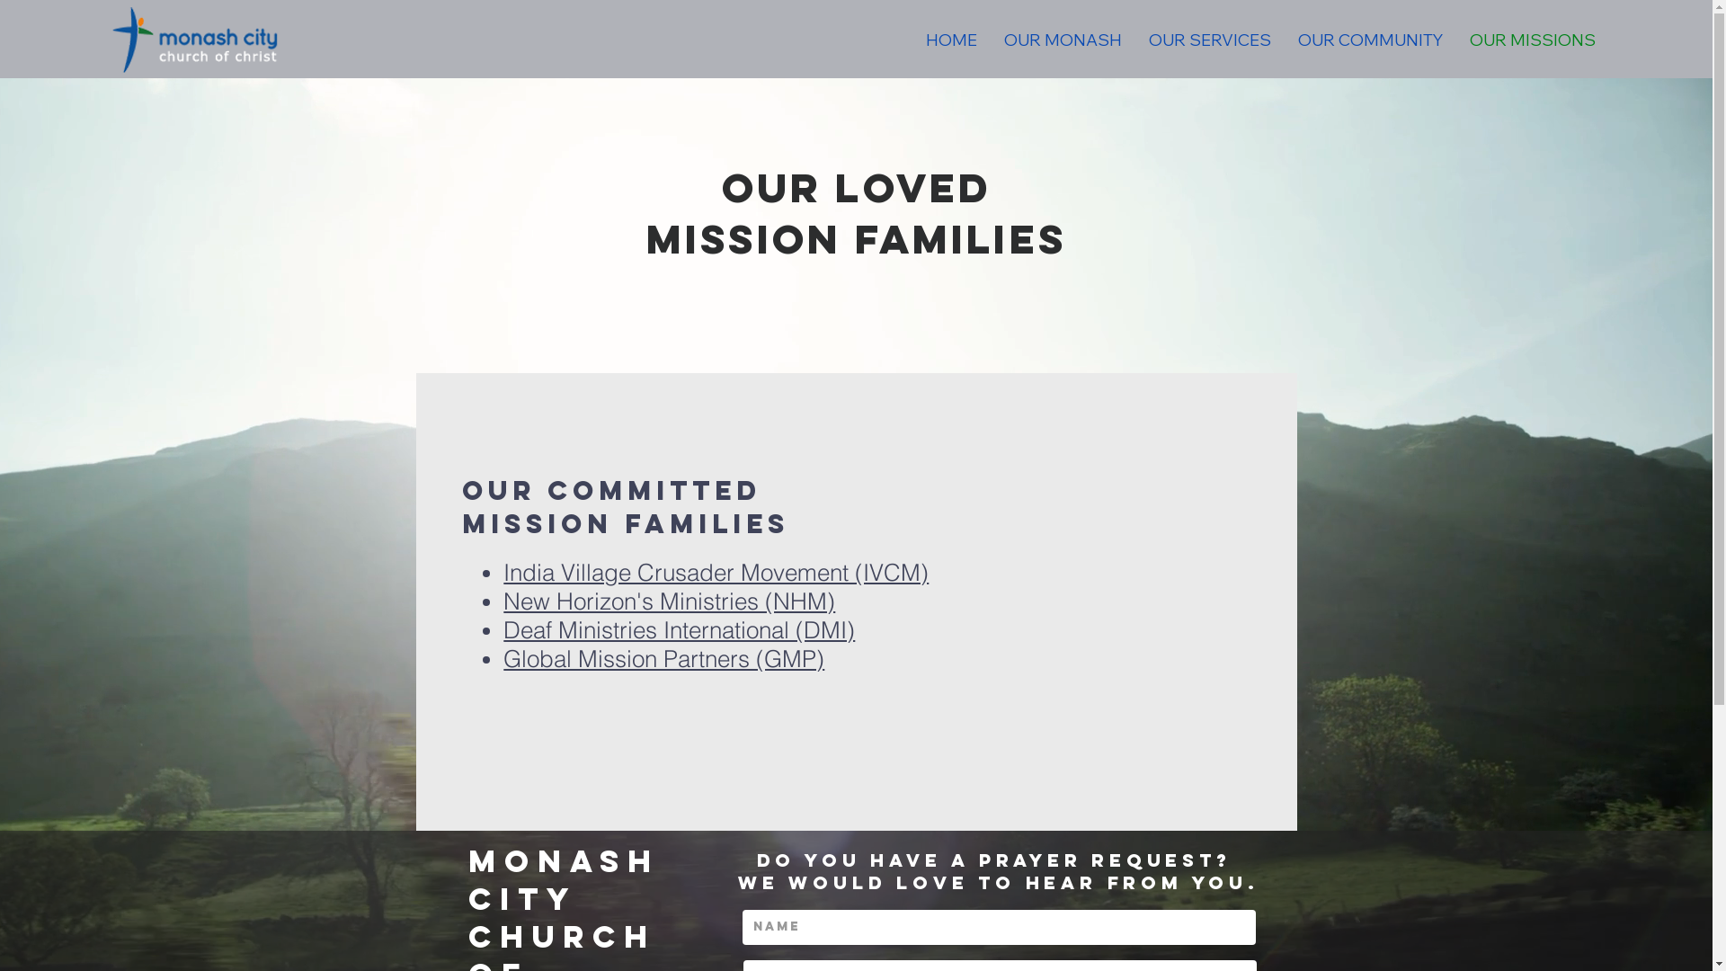 This screenshot has height=971, width=1726. What do you see at coordinates (663, 659) in the screenshot?
I see `Global Mission Partners (GMP)` at bounding box center [663, 659].